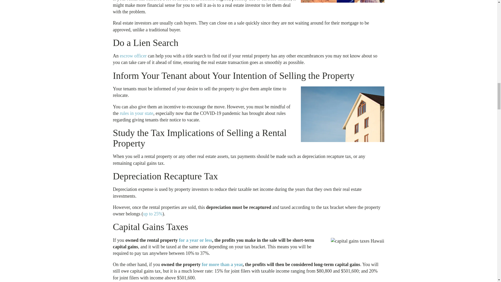 The image size is (501, 282). Describe the element at coordinates (136, 113) in the screenshot. I see `rules in your state` at that location.